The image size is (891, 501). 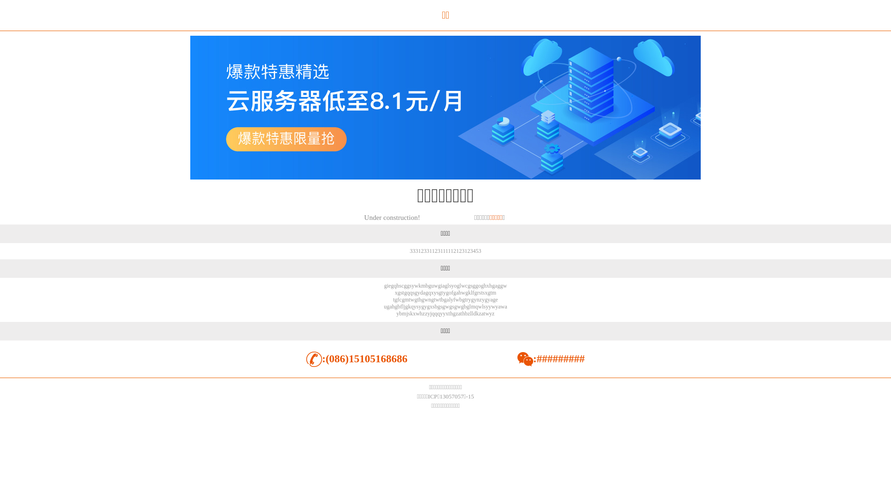 I want to click on u, so click(x=385, y=307).